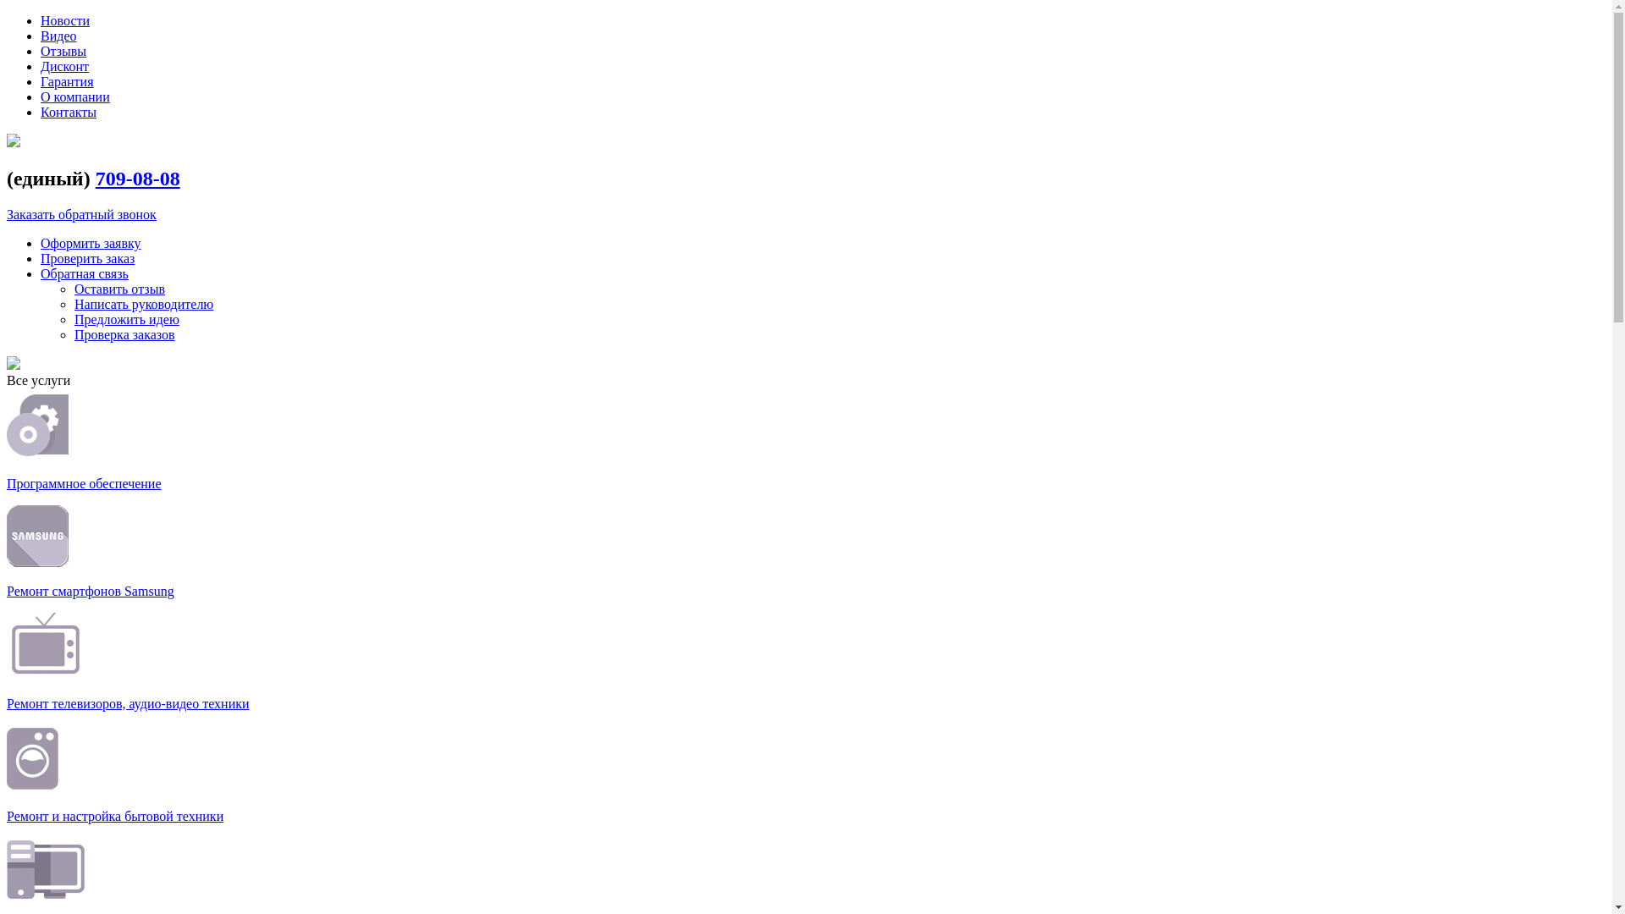 Image resolution: width=1625 pixels, height=914 pixels. What do you see at coordinates (138, 179) in the screenshot?
I see `709-08-08` at bounding box center [138, 179].